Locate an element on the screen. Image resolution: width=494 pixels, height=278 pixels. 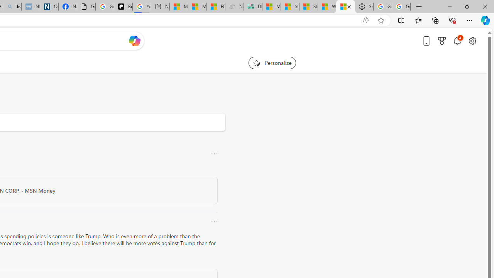
FOX News - MSN is located at coordinates (216, 7).